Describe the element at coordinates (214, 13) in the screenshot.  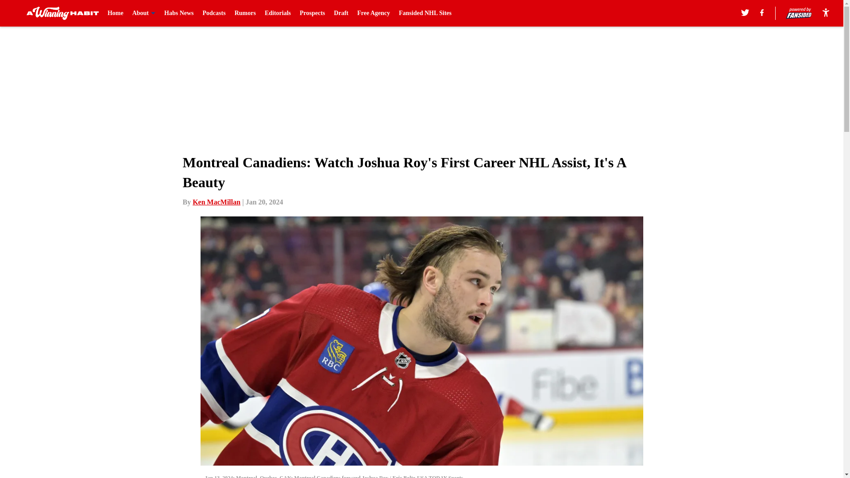
I see `Podcasts` at that location.